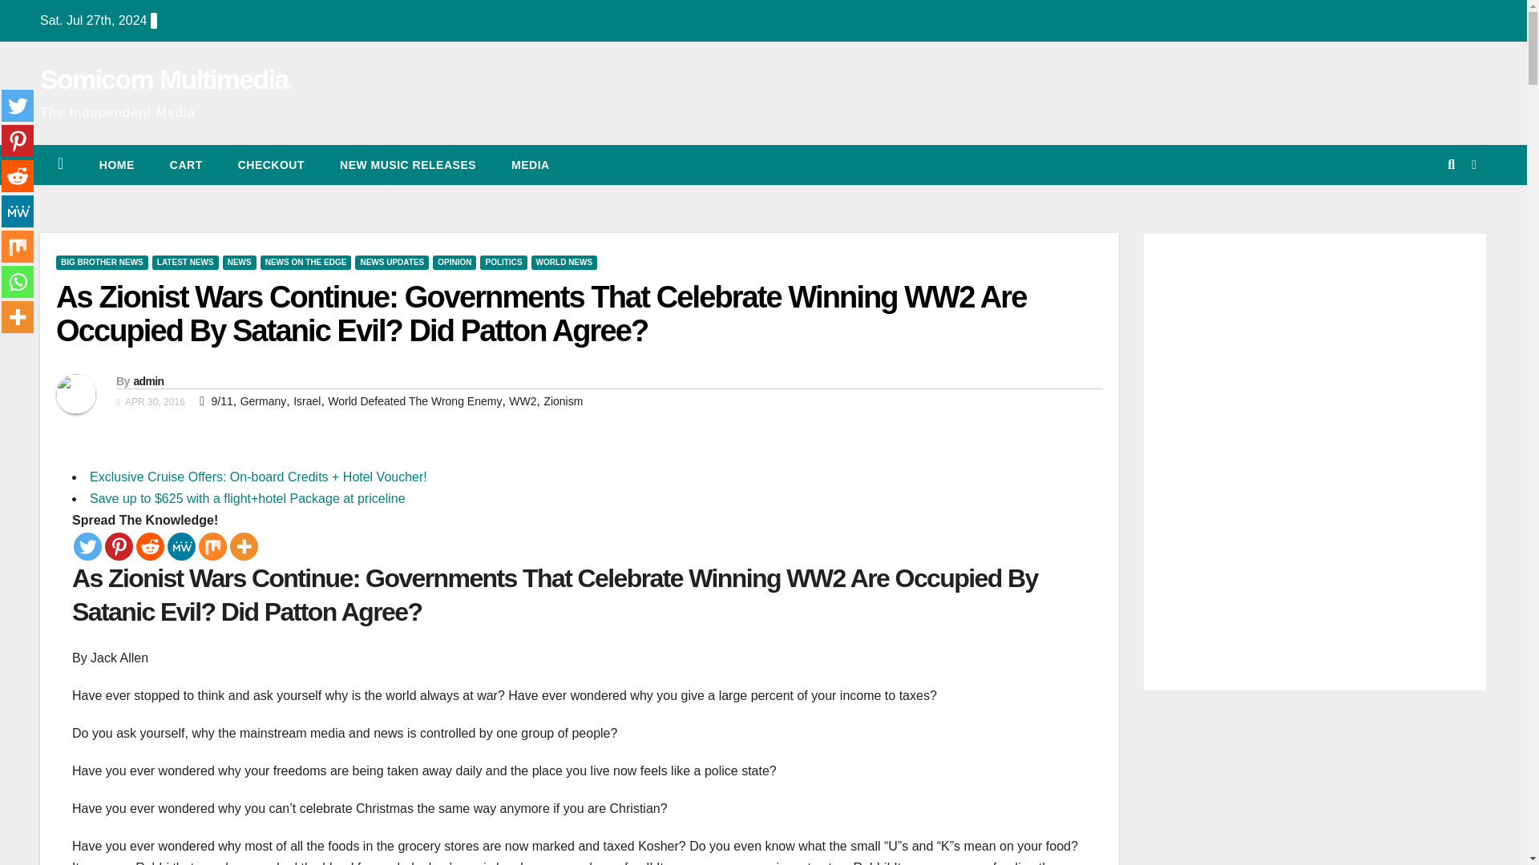 The height and width of the screenshot is (865, 1539). Describe the element at coordinates (414, 400) in the screenshot. I see `World Defeated The Wrong Enemy` at that location.